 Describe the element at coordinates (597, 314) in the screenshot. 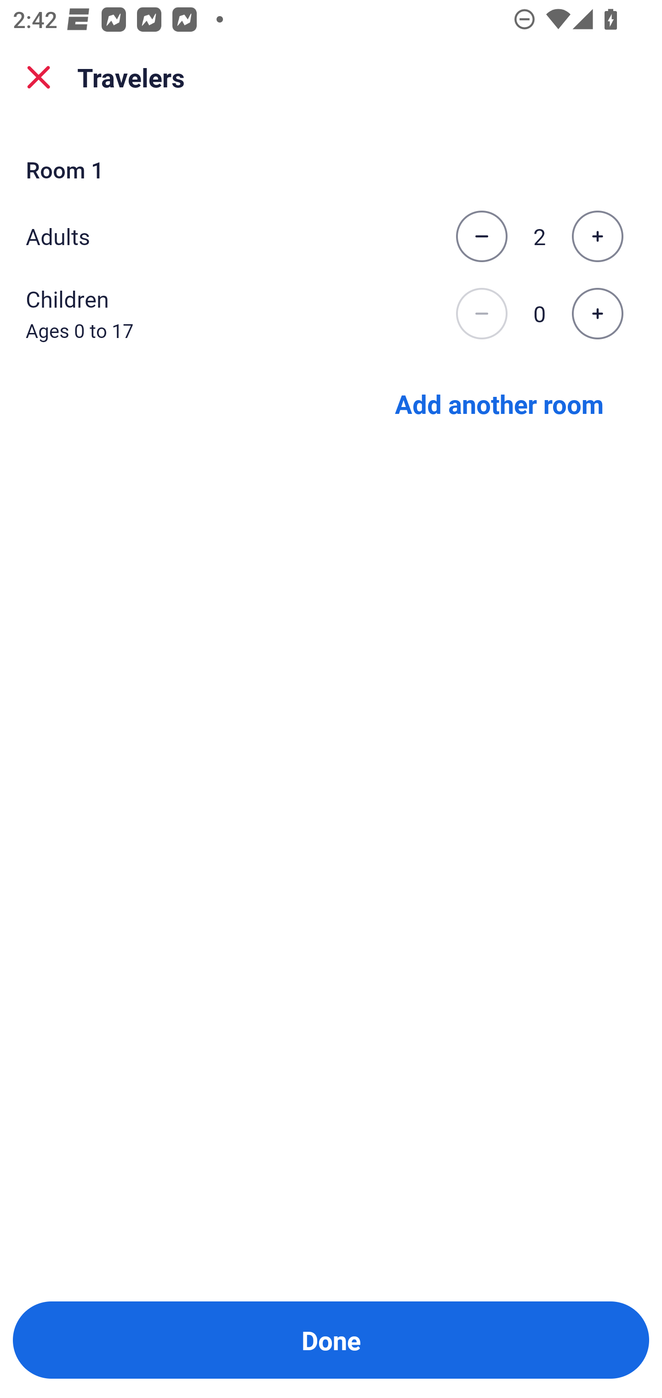

I see `Increase the number of children` at that location.